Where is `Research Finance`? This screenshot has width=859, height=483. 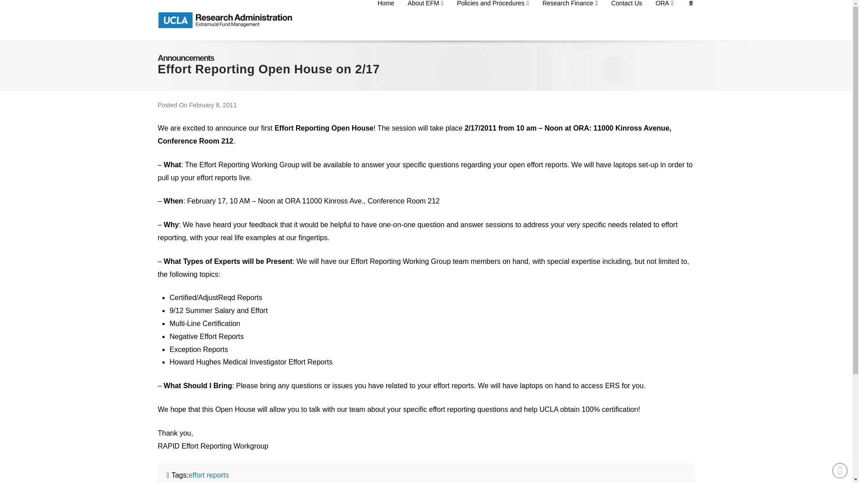
Research Finance is located at coordinates (570, 20).